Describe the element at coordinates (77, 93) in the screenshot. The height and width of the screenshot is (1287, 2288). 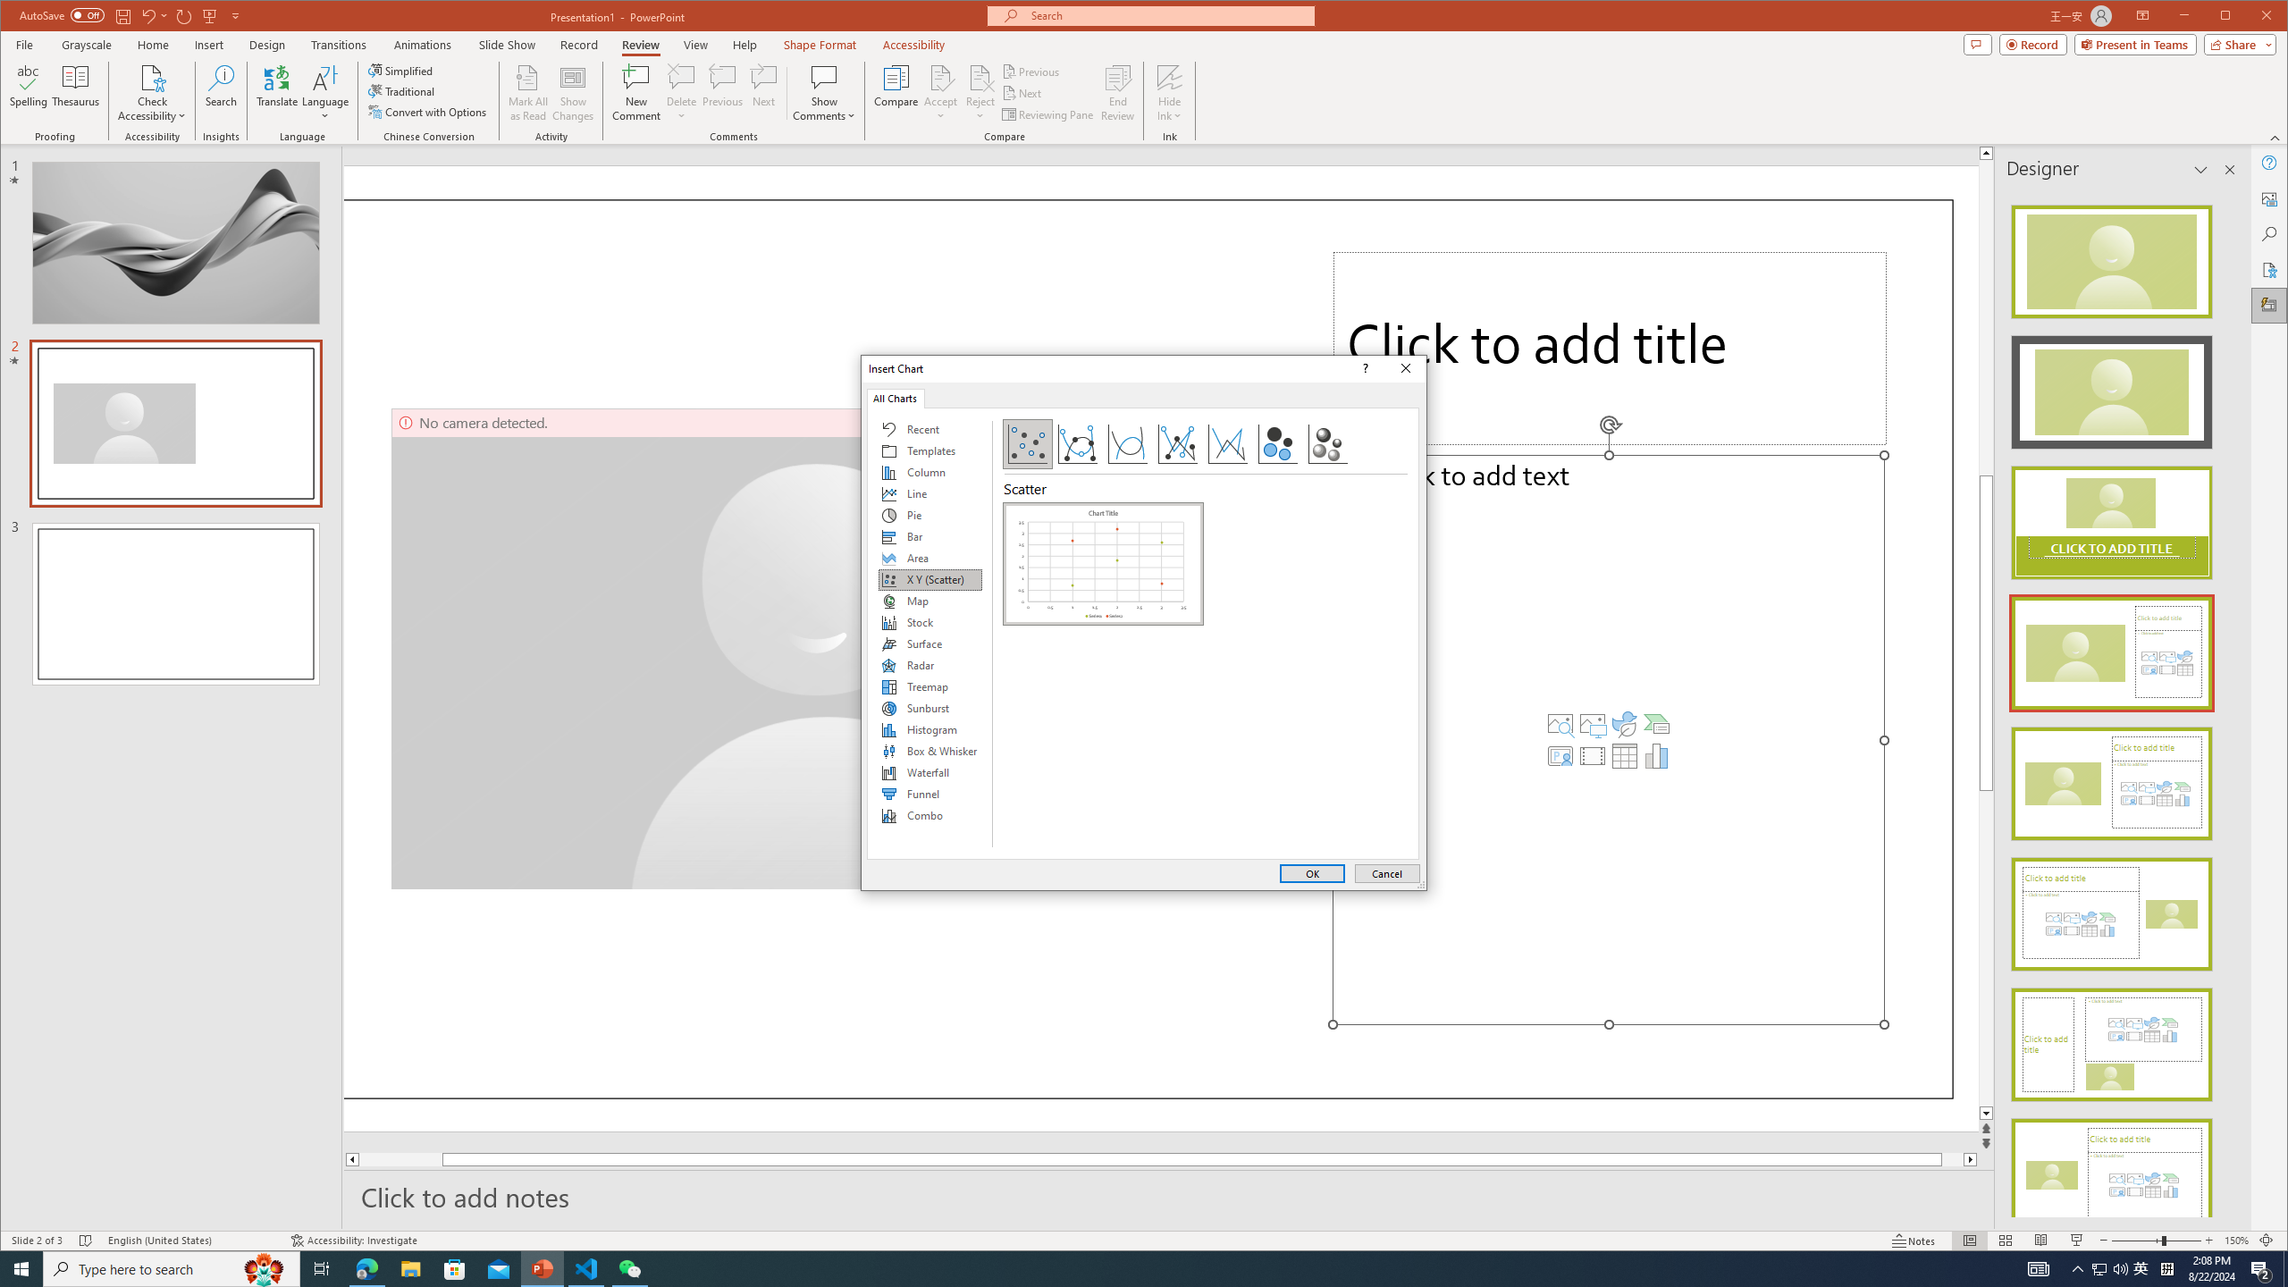
I see `Waterfall` at that location.